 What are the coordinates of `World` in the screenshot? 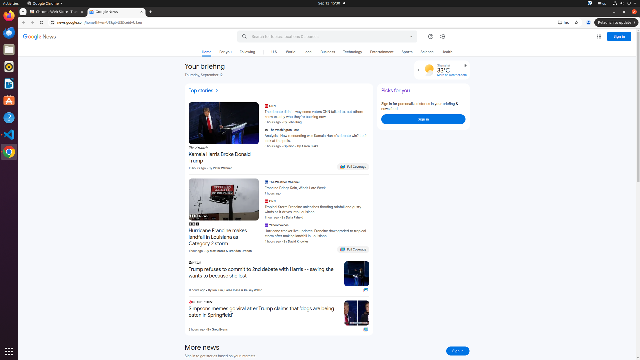 It's located at (290, 52).